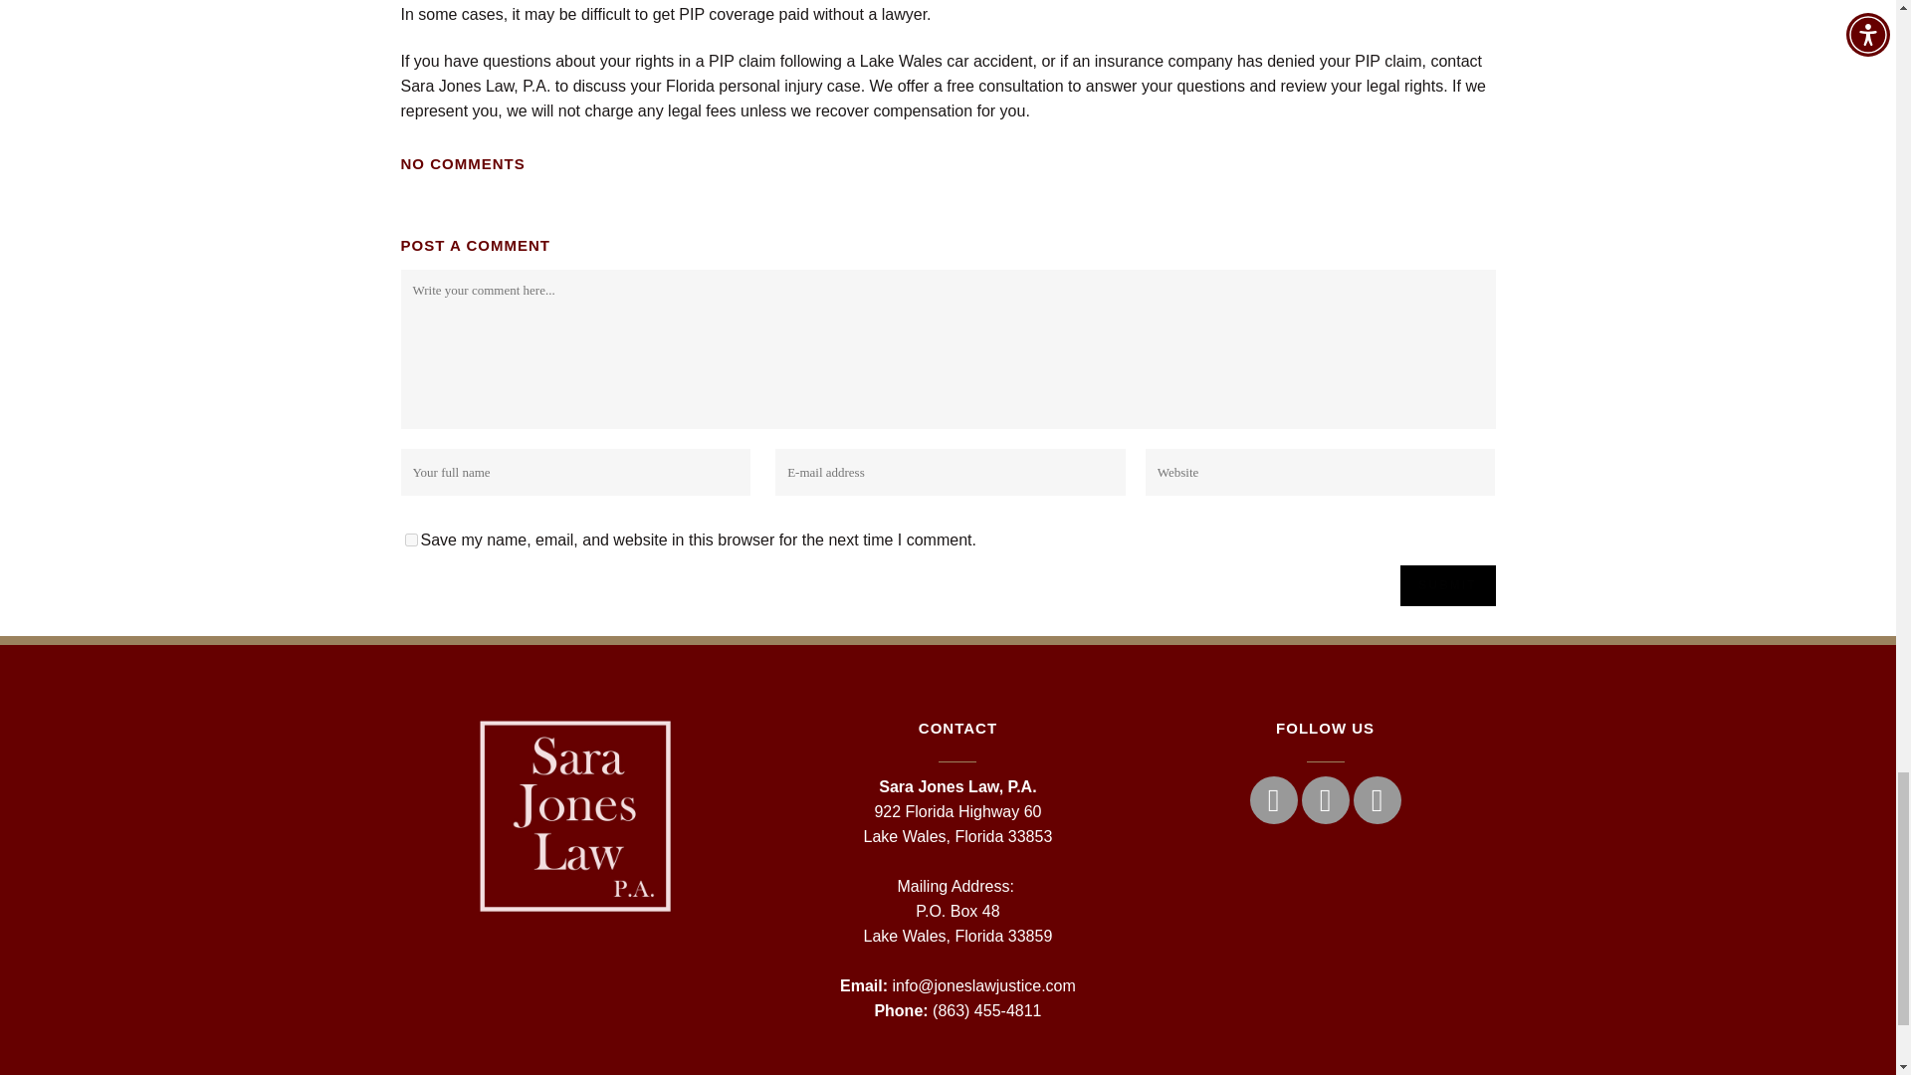 The image size is (1911, 1075). Describe the element at coordinates (1446, 585) in the screenshot. I see `Submit` at that location.